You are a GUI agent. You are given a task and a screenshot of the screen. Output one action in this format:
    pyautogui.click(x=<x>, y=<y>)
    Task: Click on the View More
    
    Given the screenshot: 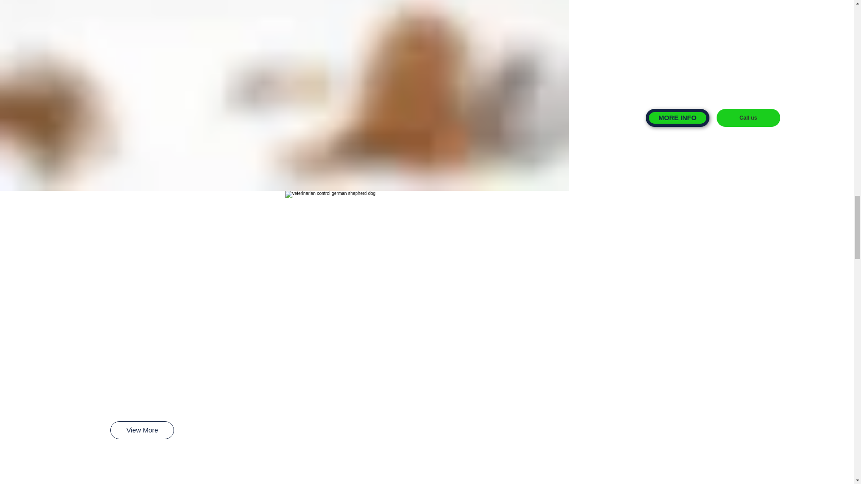 What is the action you would take?
    pyautogui.click(x=142, y=430)
    